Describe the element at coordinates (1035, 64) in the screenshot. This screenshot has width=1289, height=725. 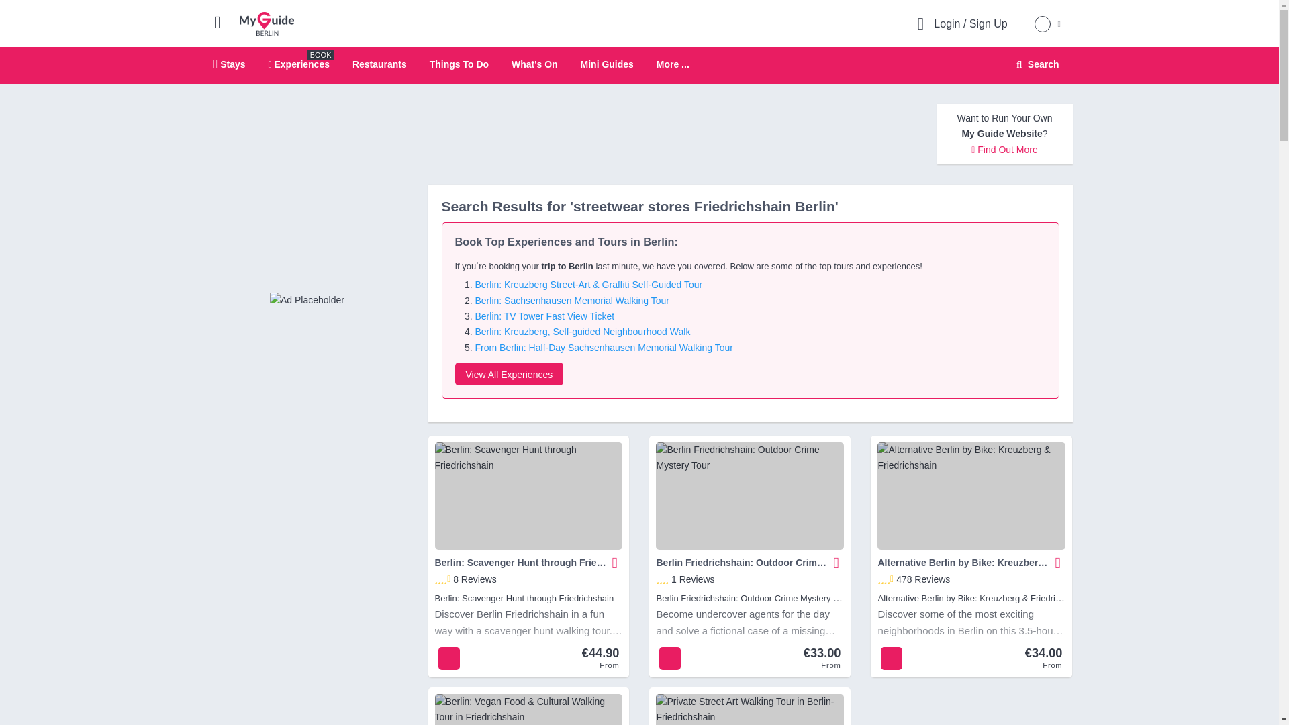
I see `Search` at that location.